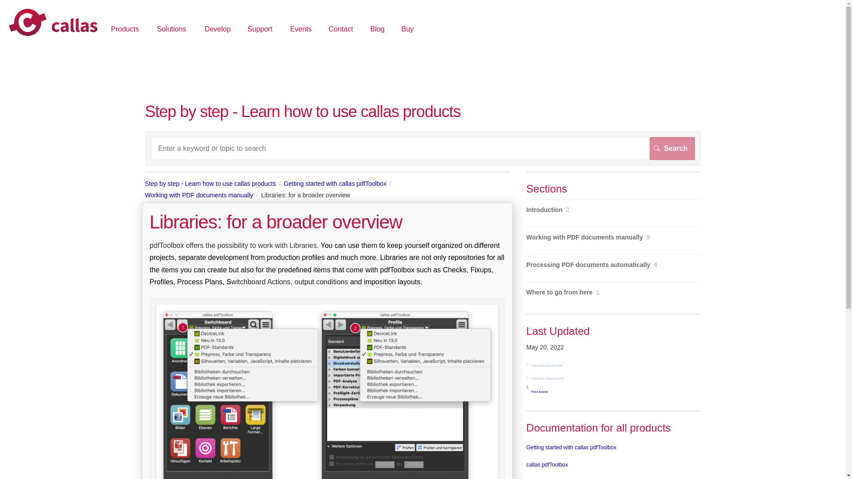 The width and height of the screenshot is (852, 479). What do you see at coordinates (261, 30) in the screenshot?
I see `Support` at bounding box center [261, 30].